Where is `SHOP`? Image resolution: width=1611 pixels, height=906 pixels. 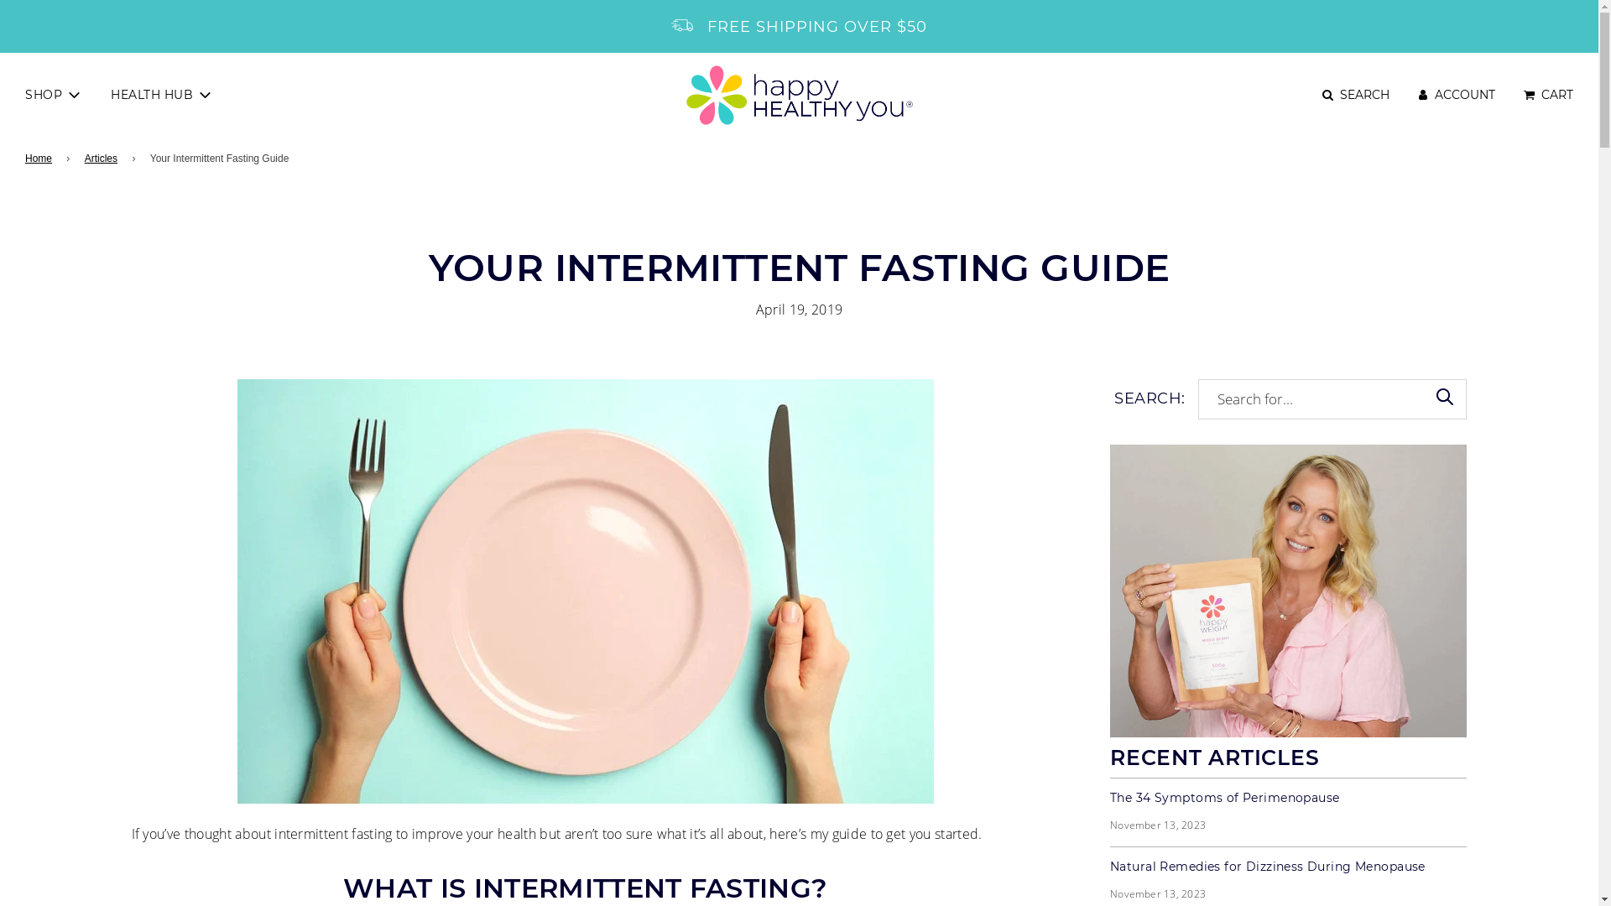
SHOP is located at coordinates (54, 96).